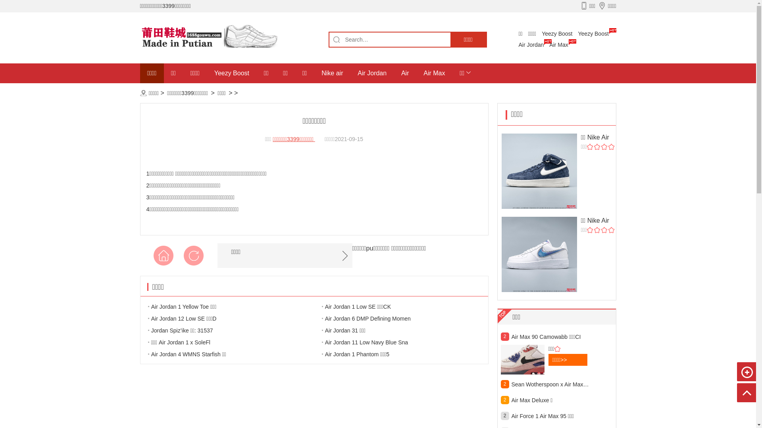 Image resolution: width=762 pixels, height=428 pixels. Describe the element at coordinates (377, 318) in the screenshot. I see `Air Jordan 6 DMP Defining Momen` at that location.